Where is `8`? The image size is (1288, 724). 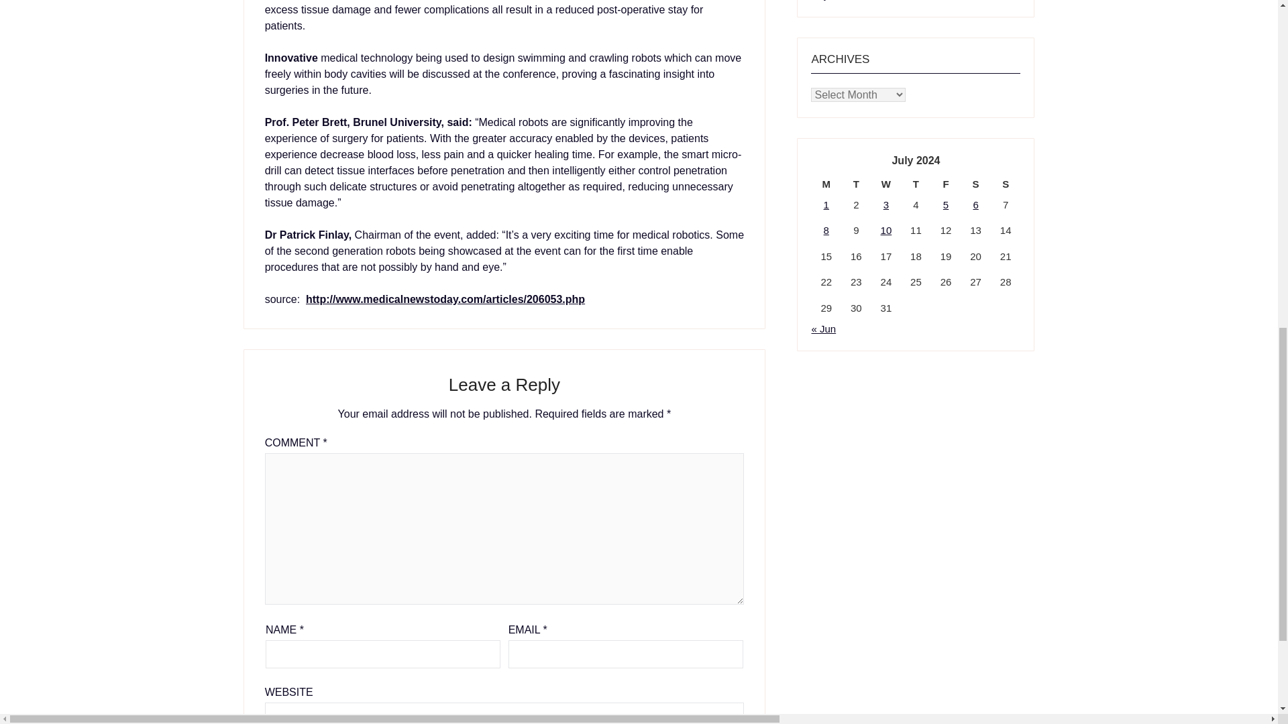 8 is located at coordinates (826, 230).